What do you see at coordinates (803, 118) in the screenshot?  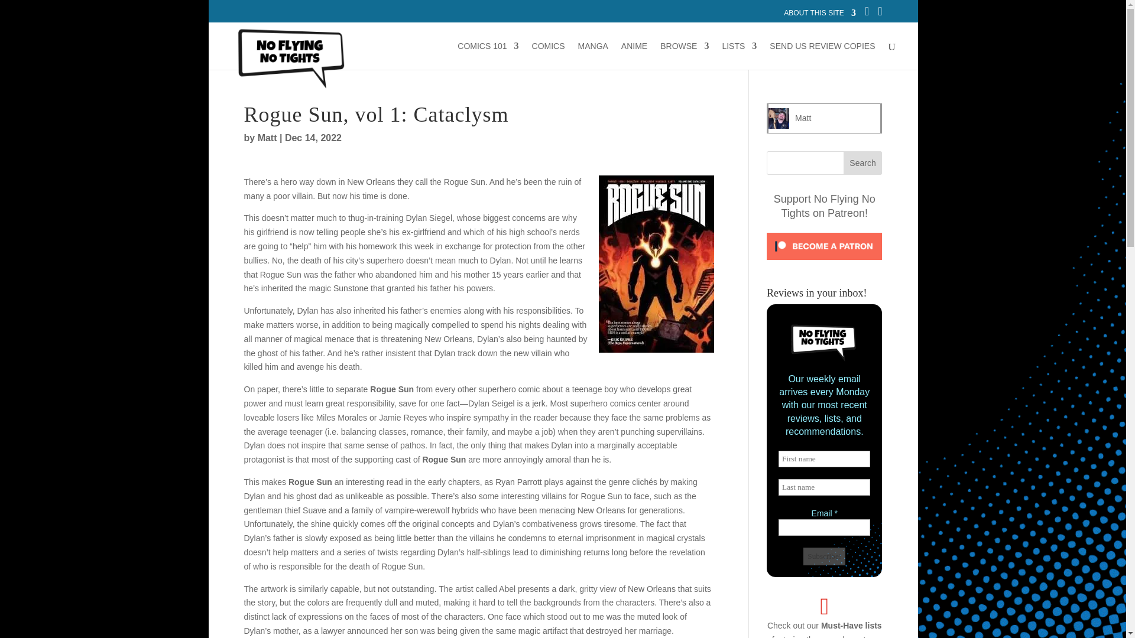 I see `Matt` at bounding box center [803, 118].